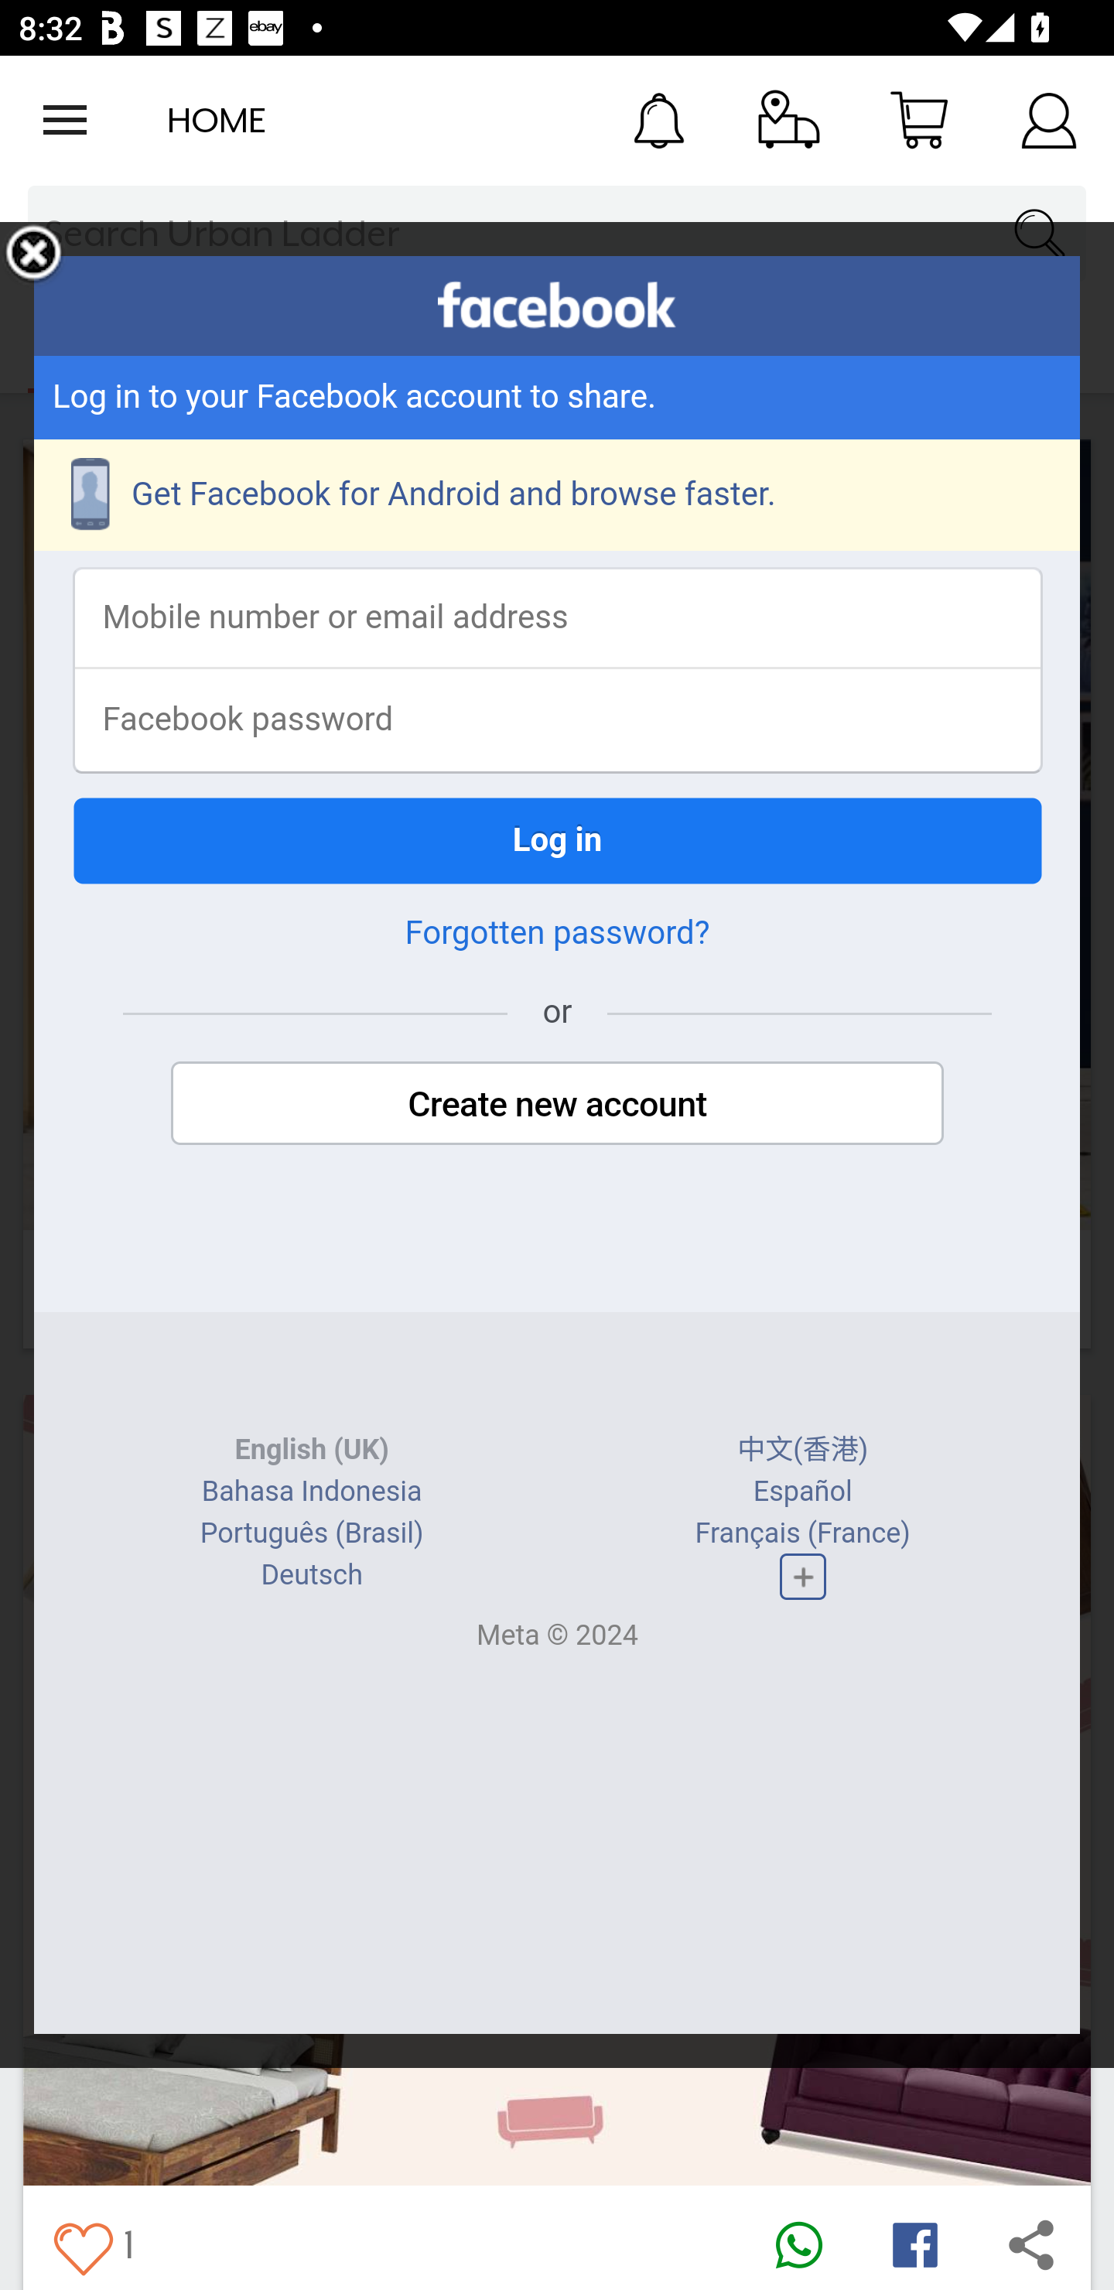 The image size is (1114, 2290). I want to click on Log in, so click(557, 840).